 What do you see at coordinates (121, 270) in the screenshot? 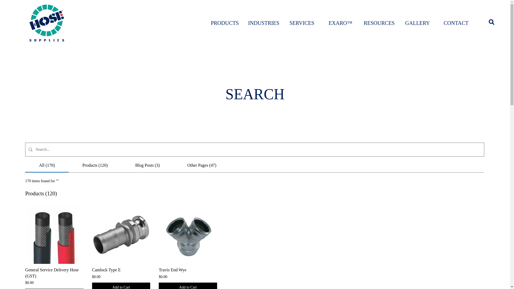
I see `Camlock Type E` at bounding box center [121, 270].